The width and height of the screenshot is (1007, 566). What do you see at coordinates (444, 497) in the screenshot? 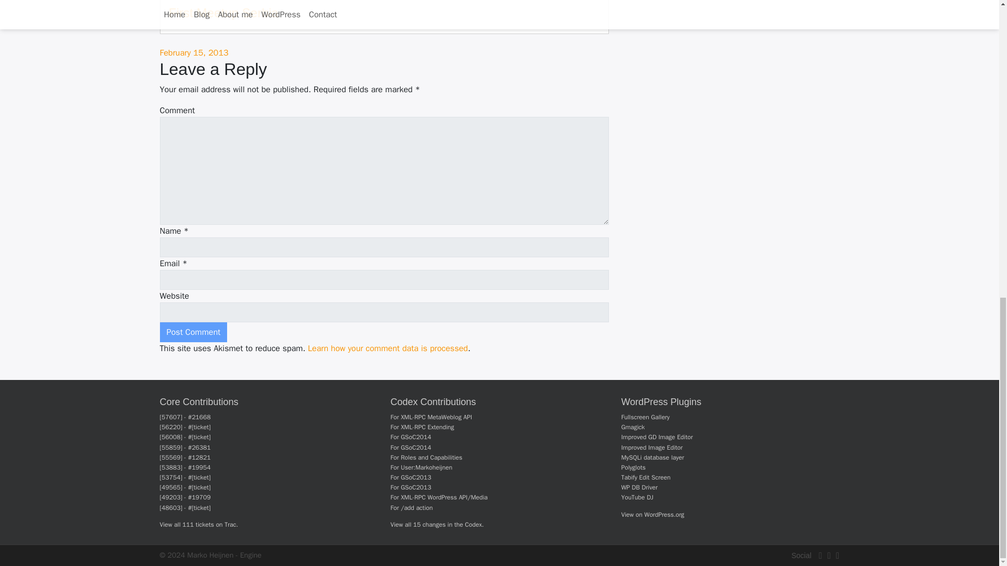
I see `No base64 encoding please` at bounding box center [444, 497].